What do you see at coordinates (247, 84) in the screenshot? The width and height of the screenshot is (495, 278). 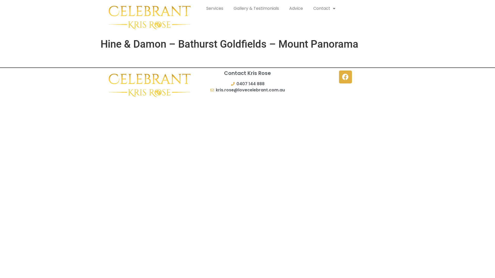 I see `0407 144 888` at bounding box center [247, 84].